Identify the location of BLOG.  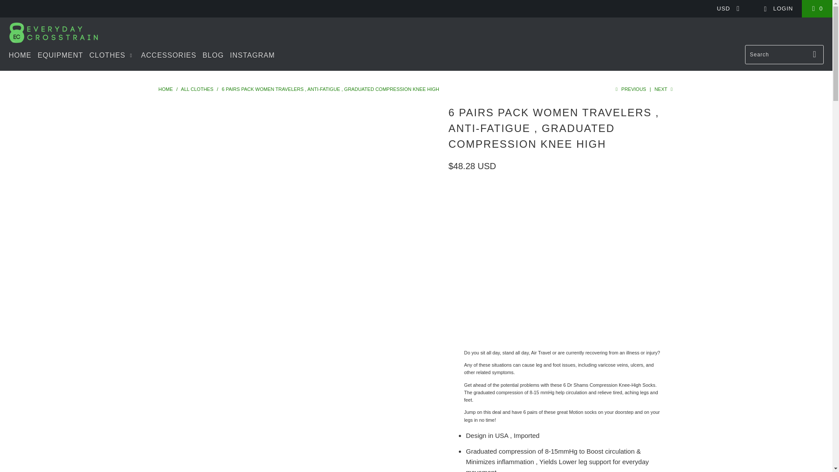
(213, 56).